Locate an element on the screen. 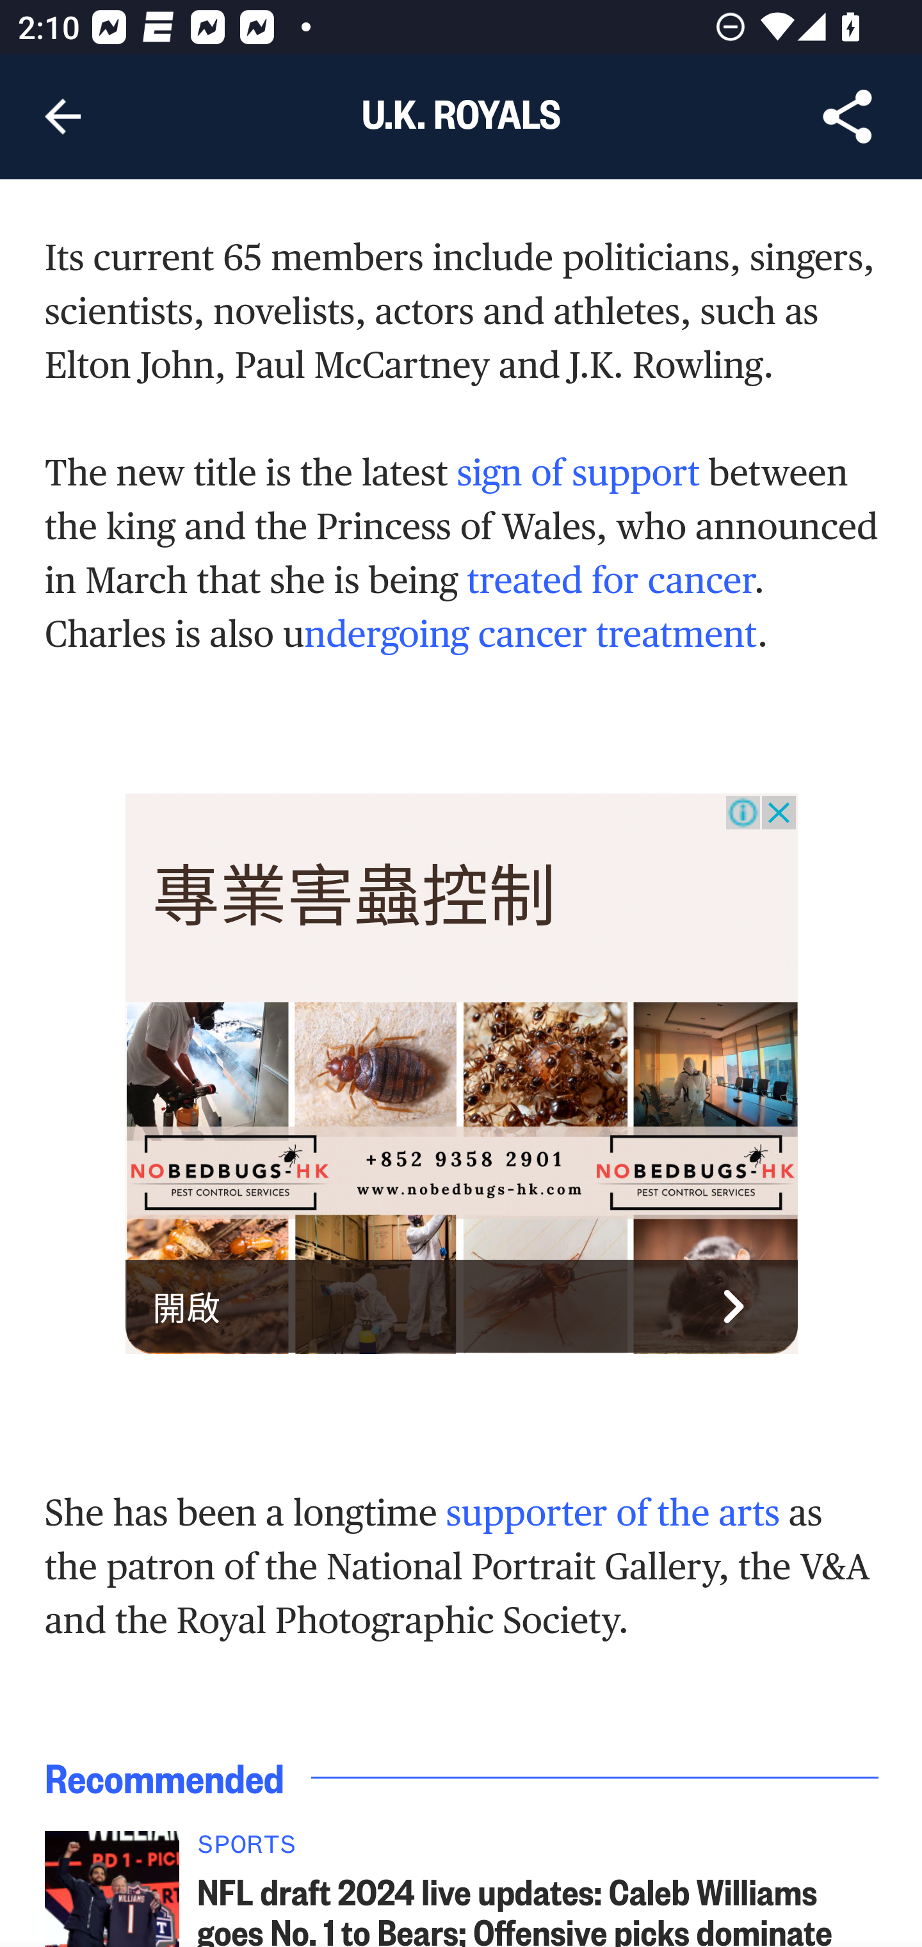 This screenshot has width=922, height=1947. Navigate up is located at coordinates (63, 117).